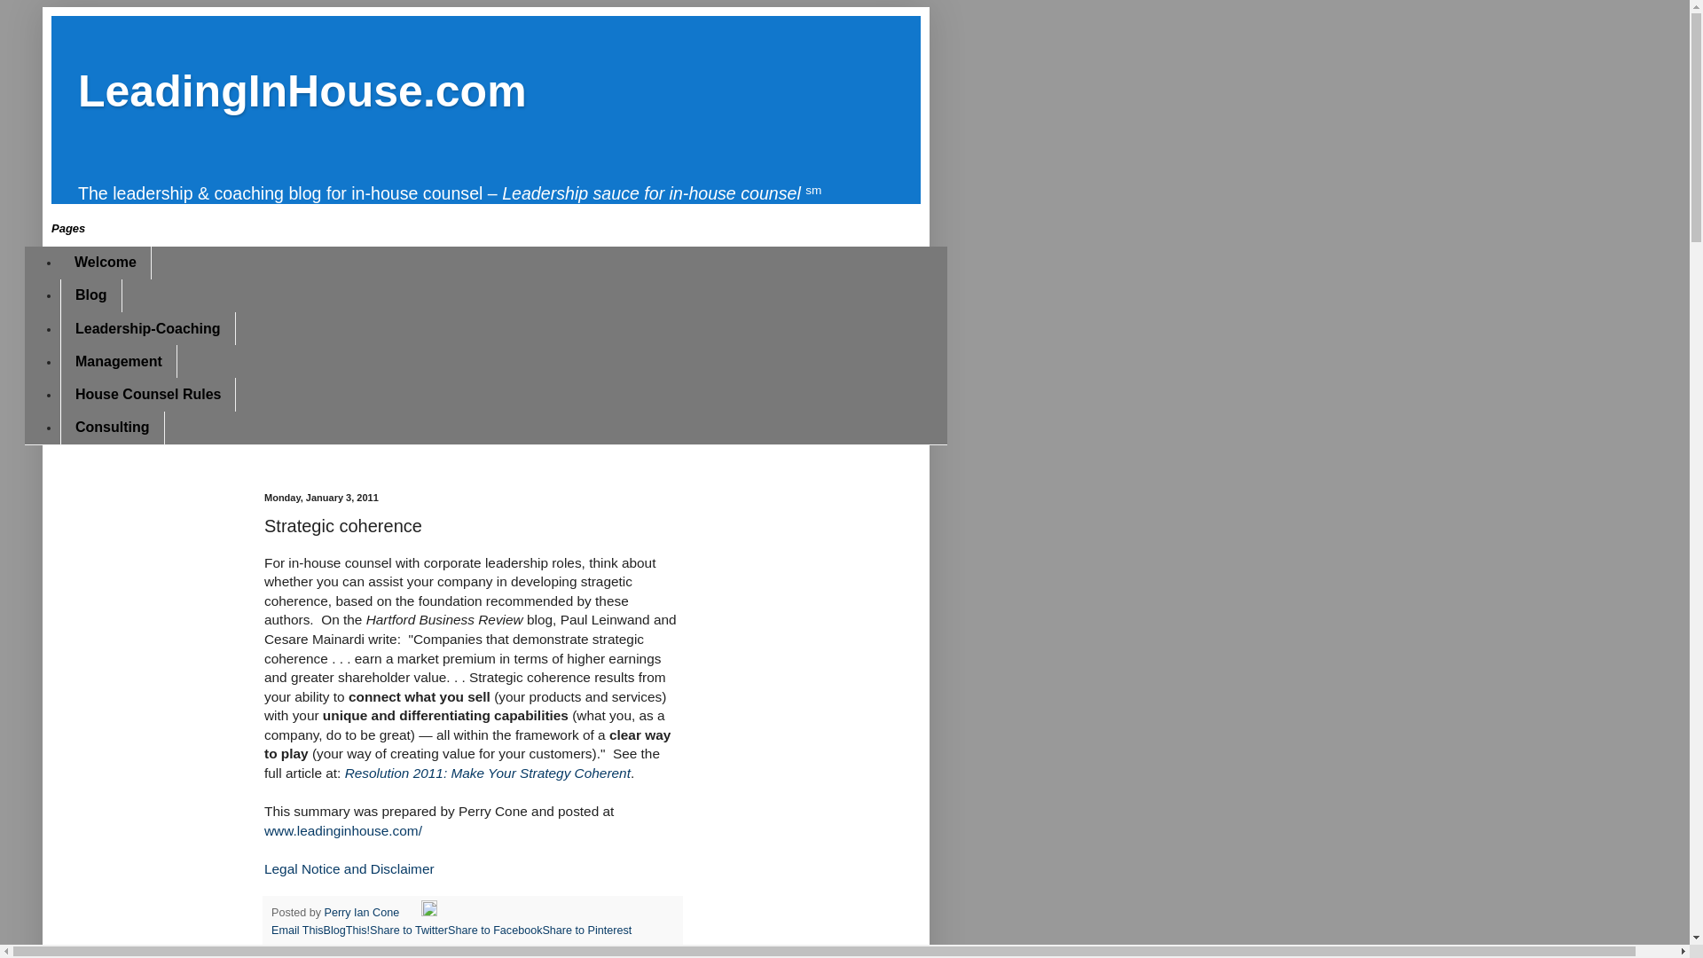 The height and width of the screenshot is (958, 1703). Describe the element at coordinates (412, 912) in the screenshot. I see `Email Post` at that location.